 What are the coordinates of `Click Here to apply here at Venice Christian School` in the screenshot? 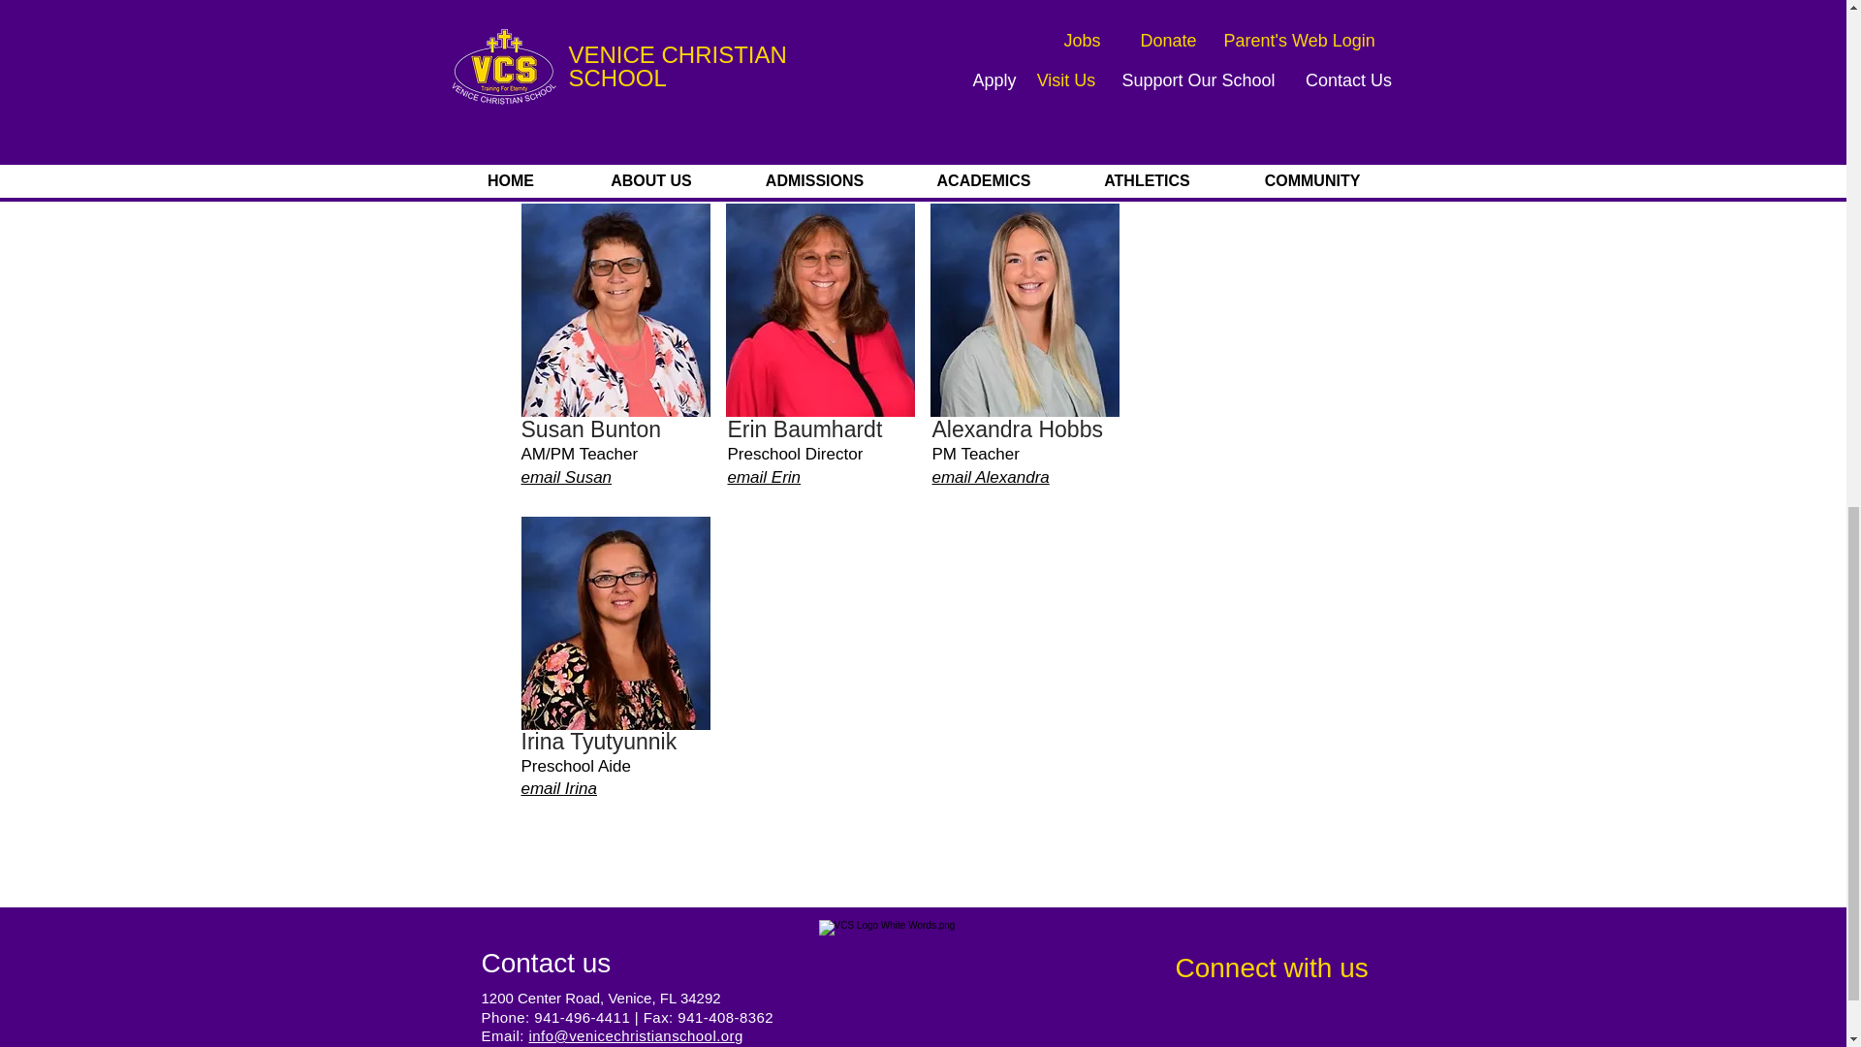 It's located at (772, 100).